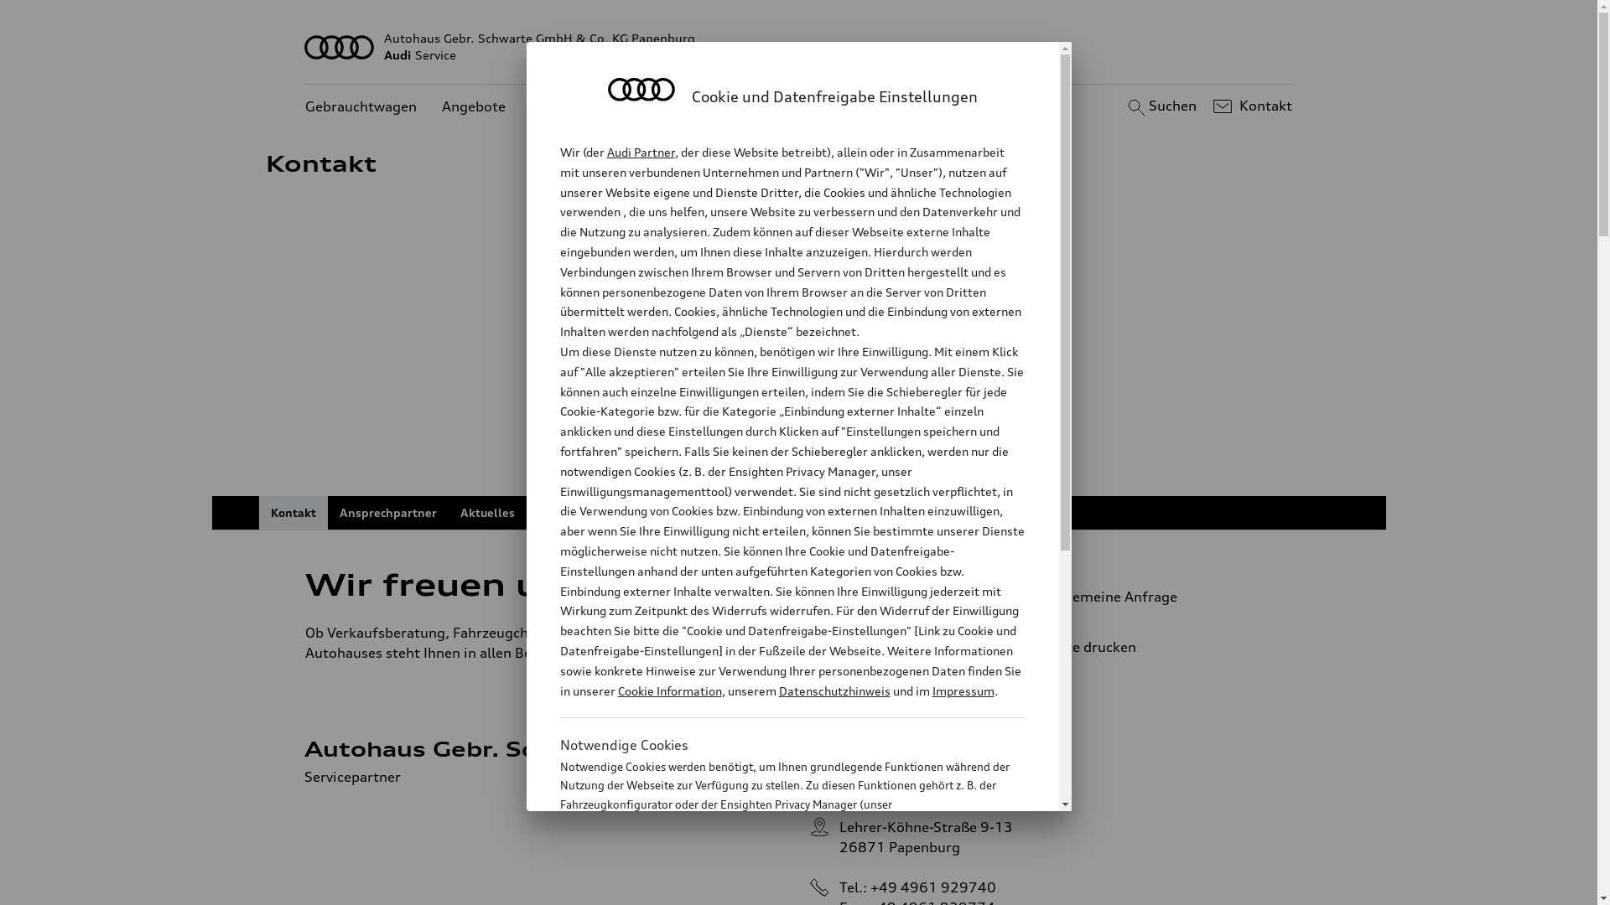  I want to click on Cookie Information, so click(669, 690).